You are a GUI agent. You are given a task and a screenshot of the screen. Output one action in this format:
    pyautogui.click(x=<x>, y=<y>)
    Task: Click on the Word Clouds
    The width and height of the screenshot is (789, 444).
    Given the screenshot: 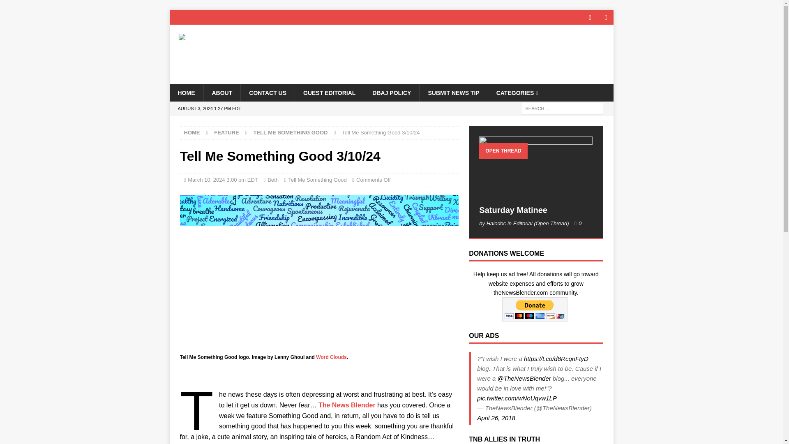 What is the action you would take?
    pyautogui.click(x=331, y=357)
    